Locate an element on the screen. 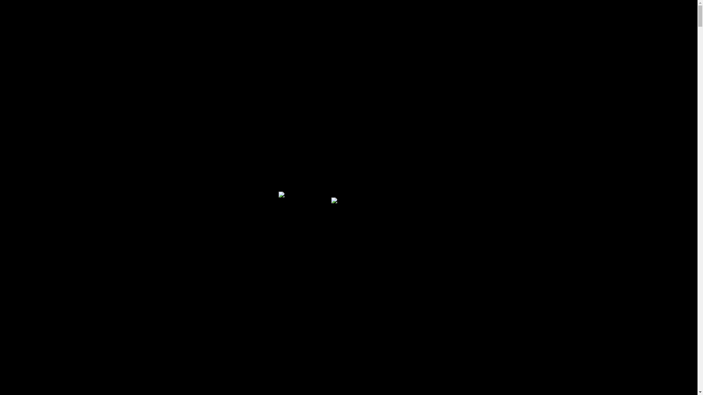 Image resolution: width=703 pixels, height=395 pixels. MEDTEK is located at coordinates (179, 260).